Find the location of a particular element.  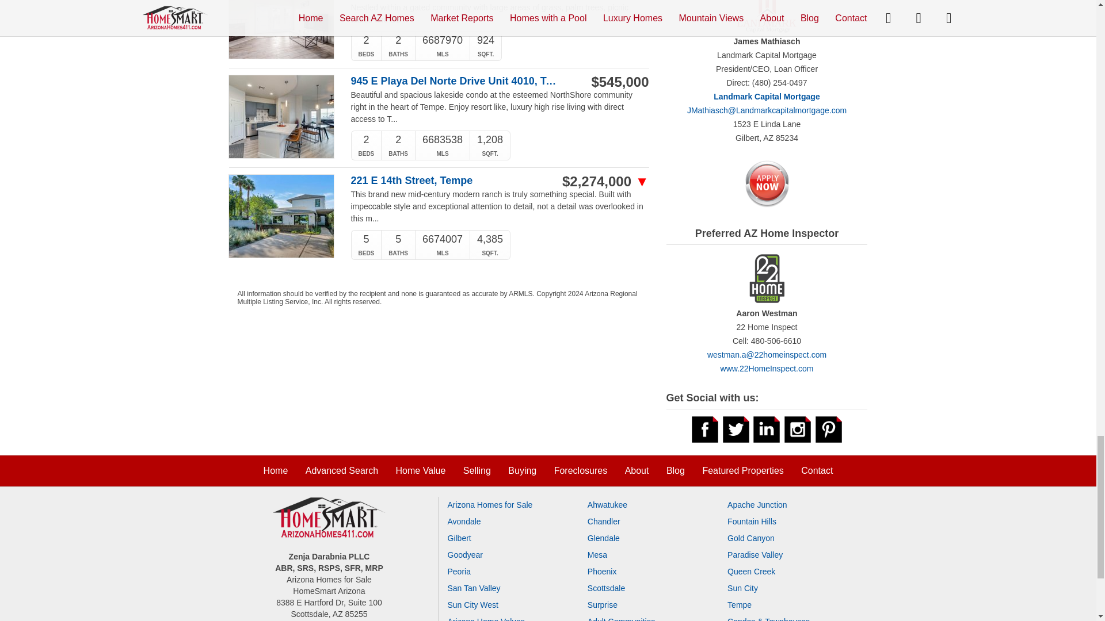

Apply for A Mortgage with Landmark Capital Mortgage is located at coordinates (767, 183).